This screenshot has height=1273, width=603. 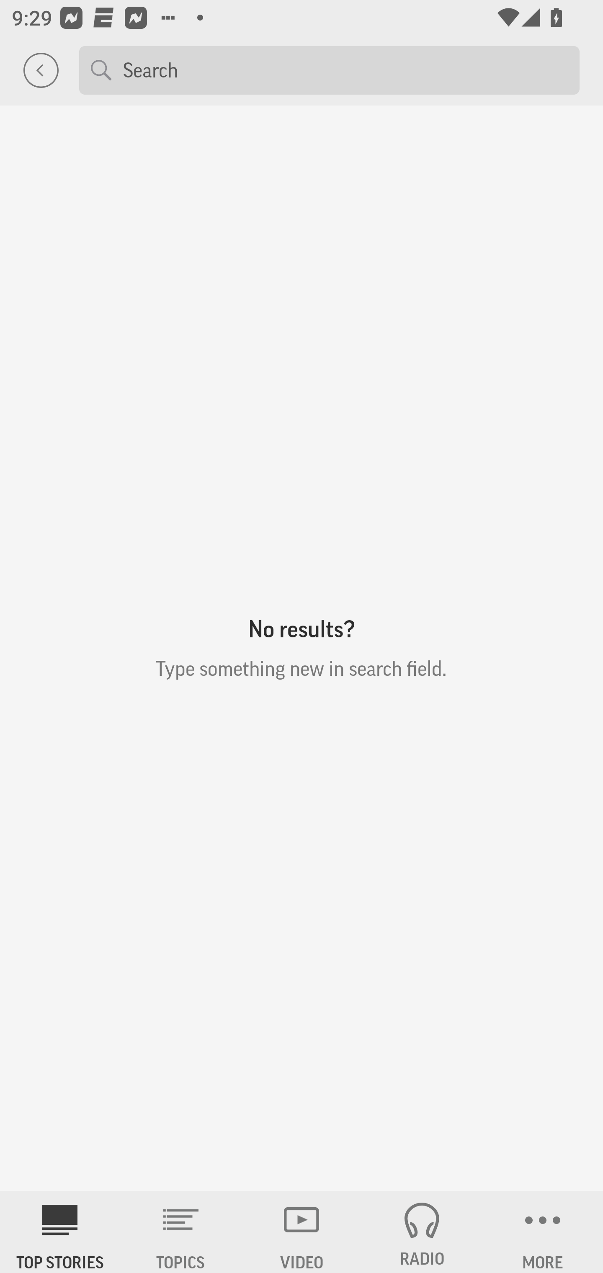 What do you see at coordinates (422, 1232) in the screenshot?
I see `RADIO` at bounding box center [422, 1232].